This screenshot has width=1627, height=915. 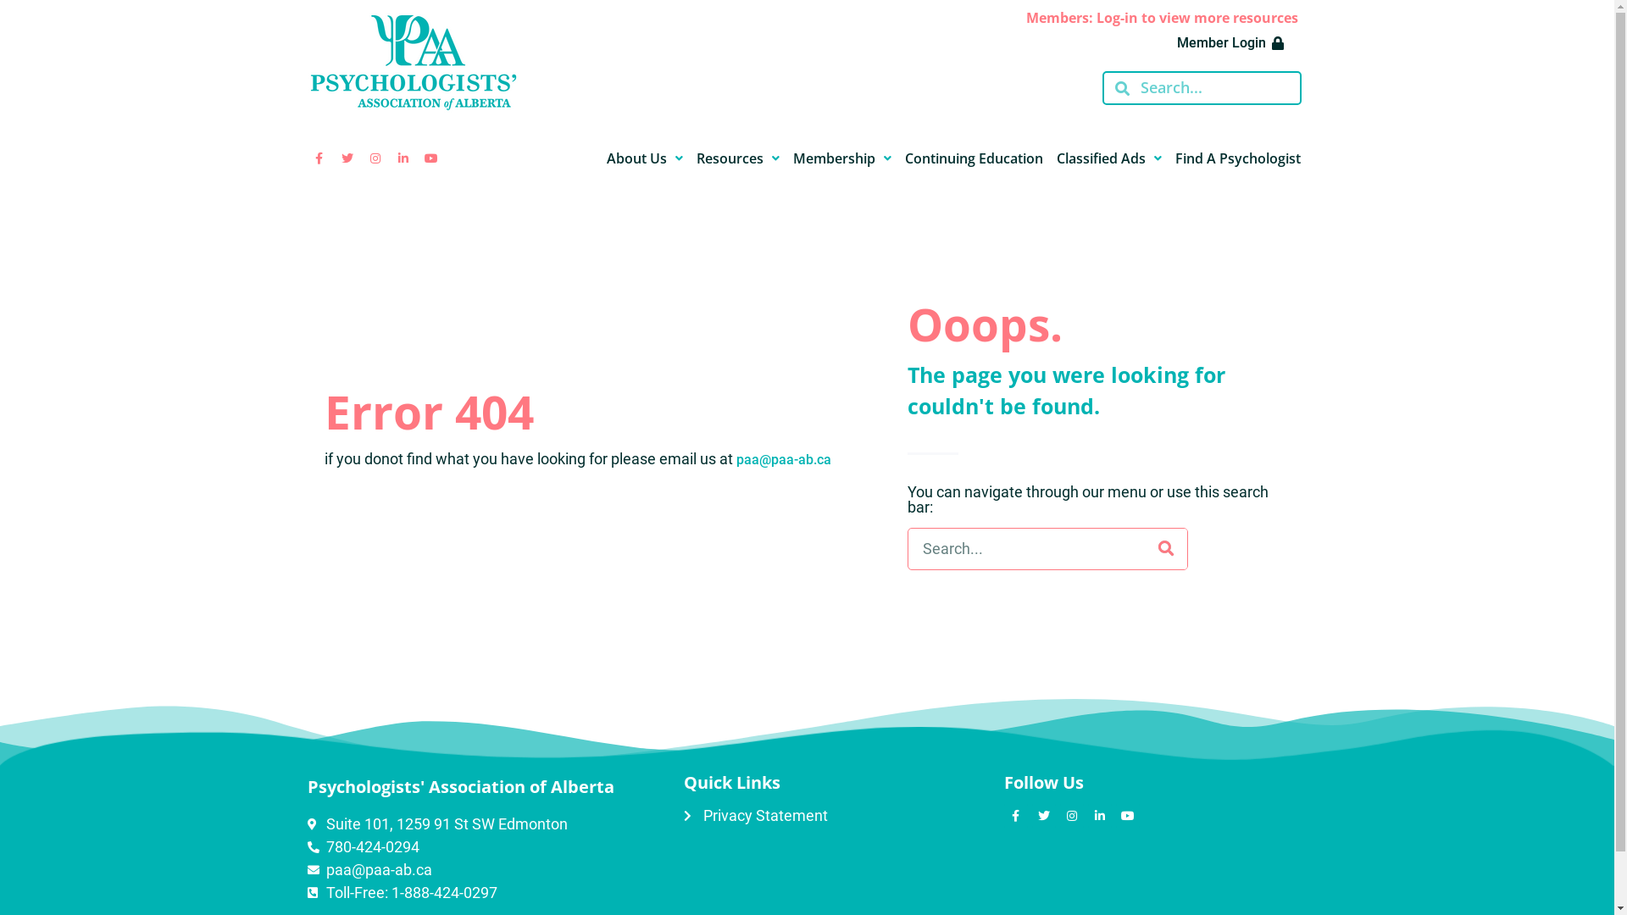 What do you see at coordinates (1230, 44) in the screenshot?
I see `Member Login` at bounding box center [1230, 44].